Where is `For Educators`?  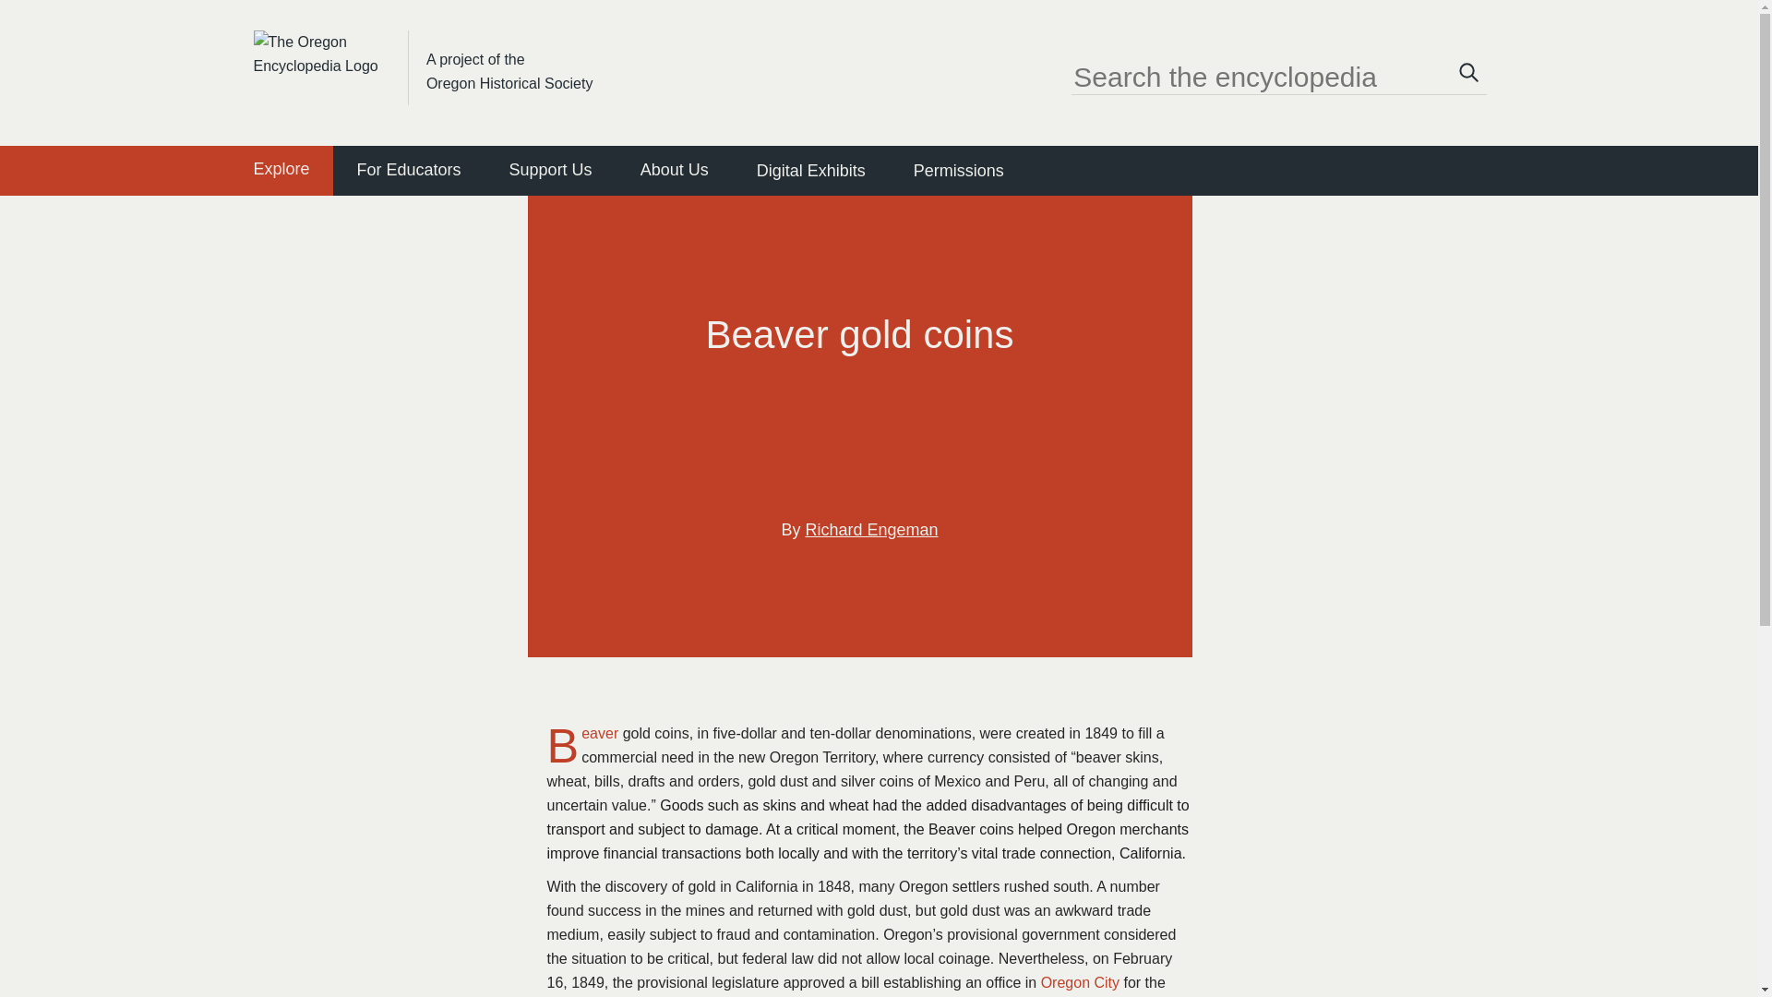
For Educators is located at coordinates (409, 169).